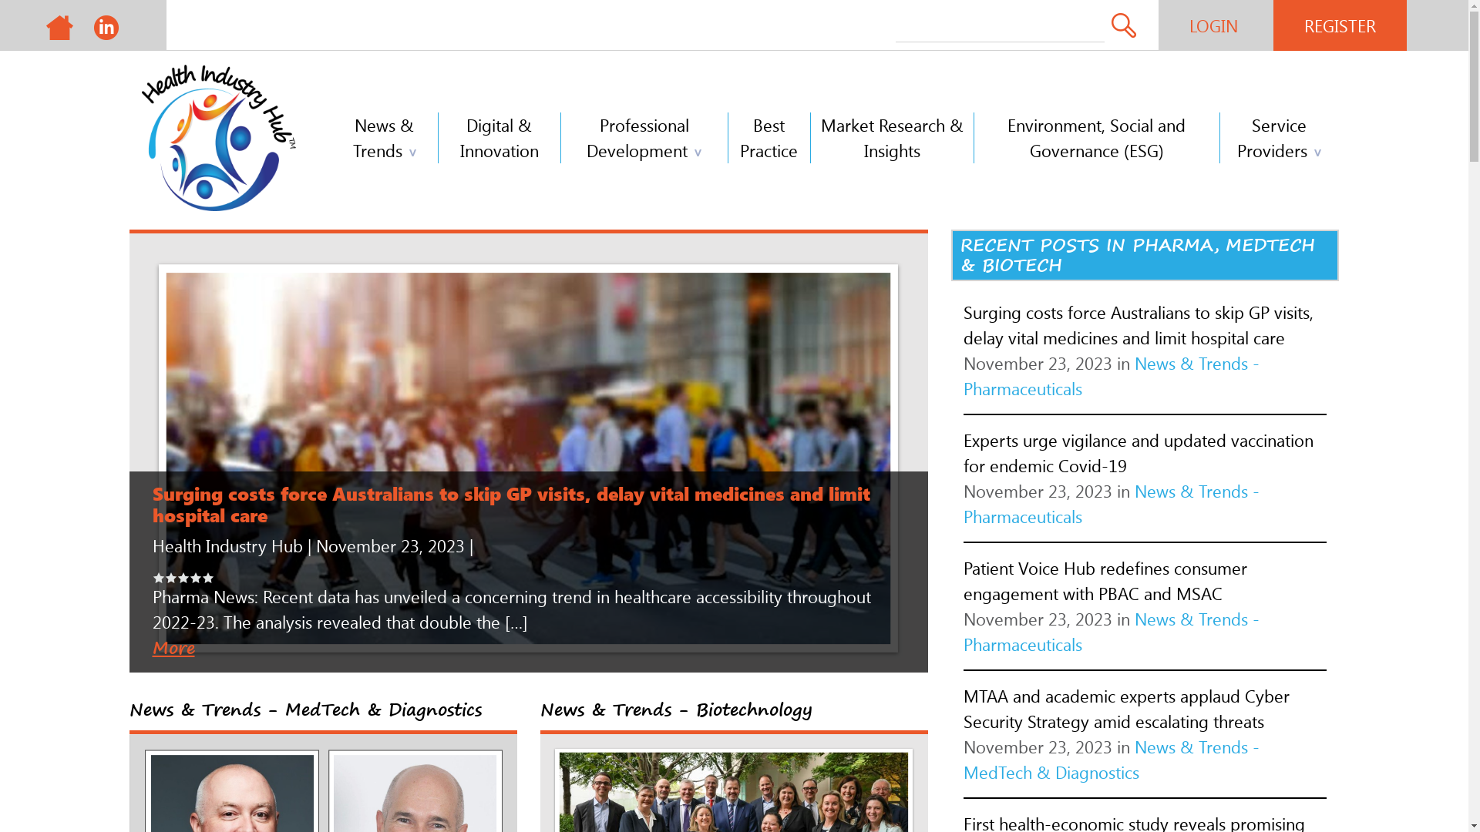 This screenshot has width=1480, height=832. Describe the element at coordinates (1124, 25) in the screenshot. I see `Search` at that location.